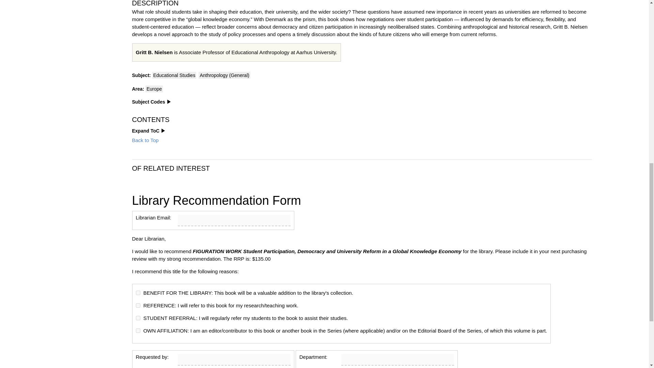 Image resolution: width=654 pixels, height=368 pixels. Describe the element at coordinates (138, 331) in the screenshot. I see `on` at that location.